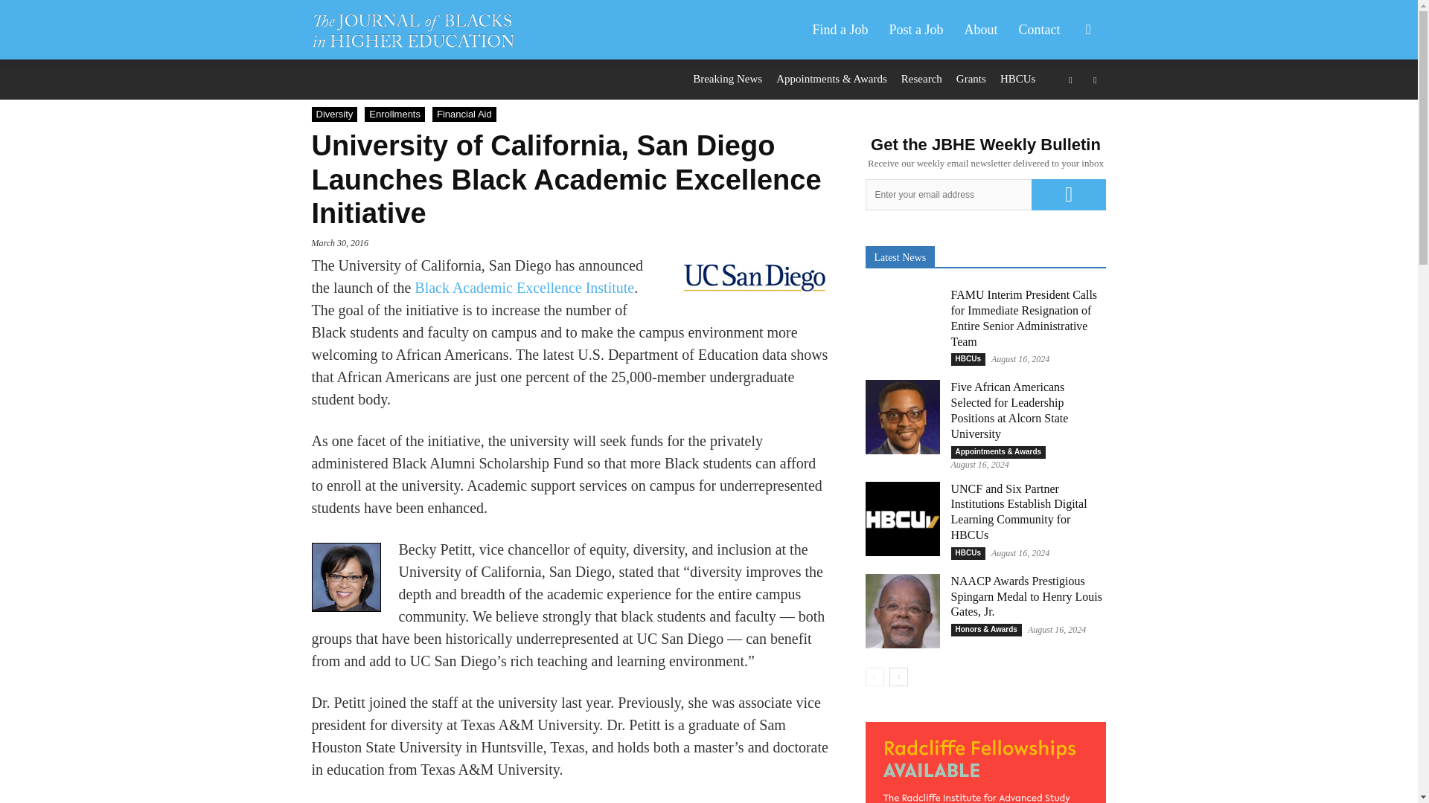 Image resolution: width=1429 pixels, height=803 pixels. What do you see at coordinates (412, 30) in the screenshot?
I see `The Journal of Blacks in Higher Education` at bounding box center [412, 30].